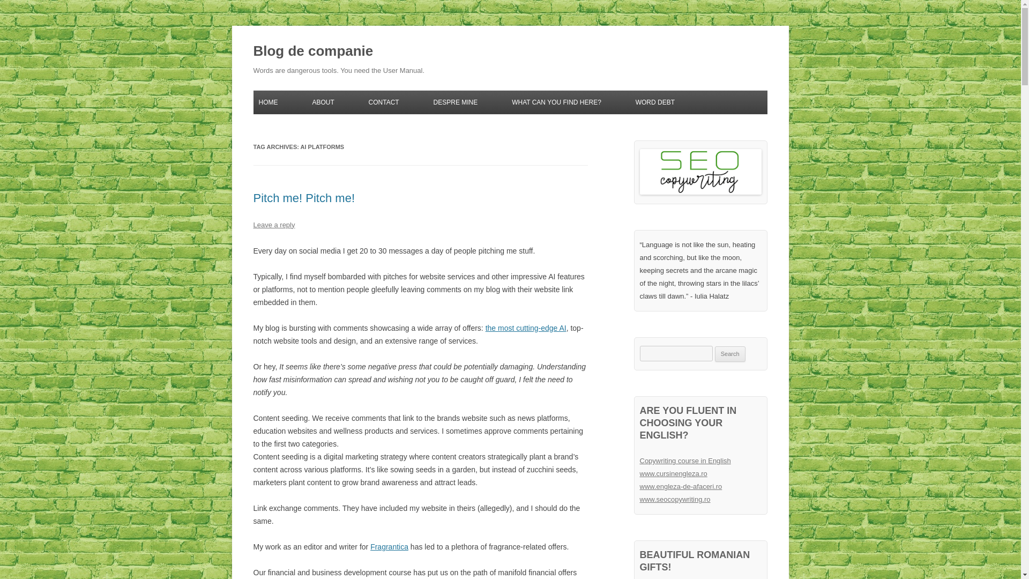 This screenshot has width=1029, height=579. Describe the element at coordinates (556, 102) in the screenshot. I see `WHAT CAN YOU FIND HERE?` at that location.